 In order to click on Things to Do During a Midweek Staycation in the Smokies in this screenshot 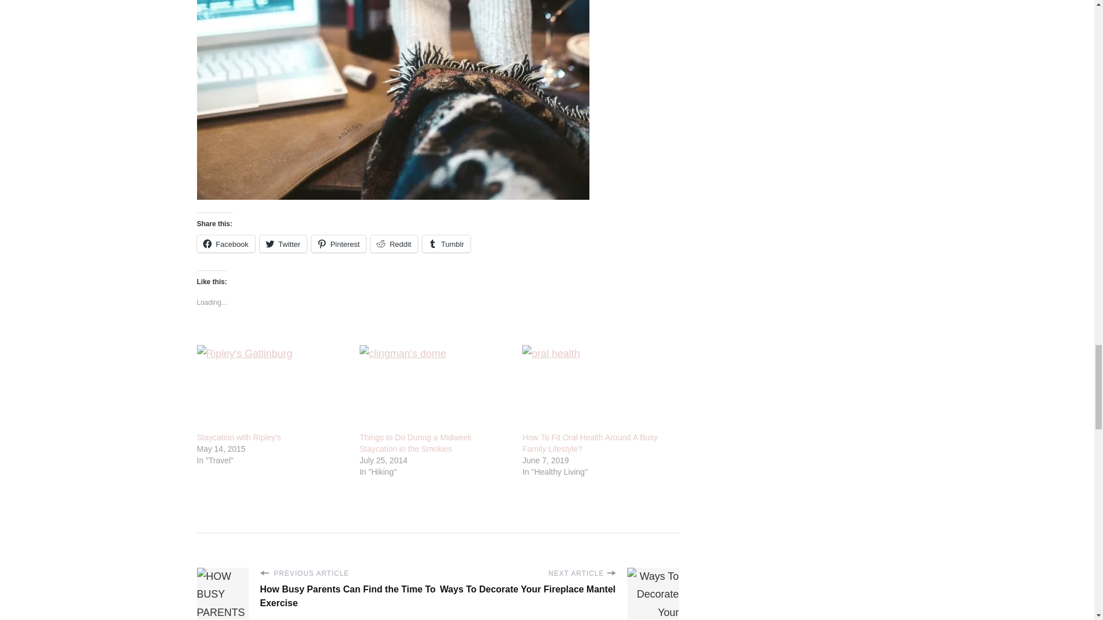, I will do `click(434, 388)`.